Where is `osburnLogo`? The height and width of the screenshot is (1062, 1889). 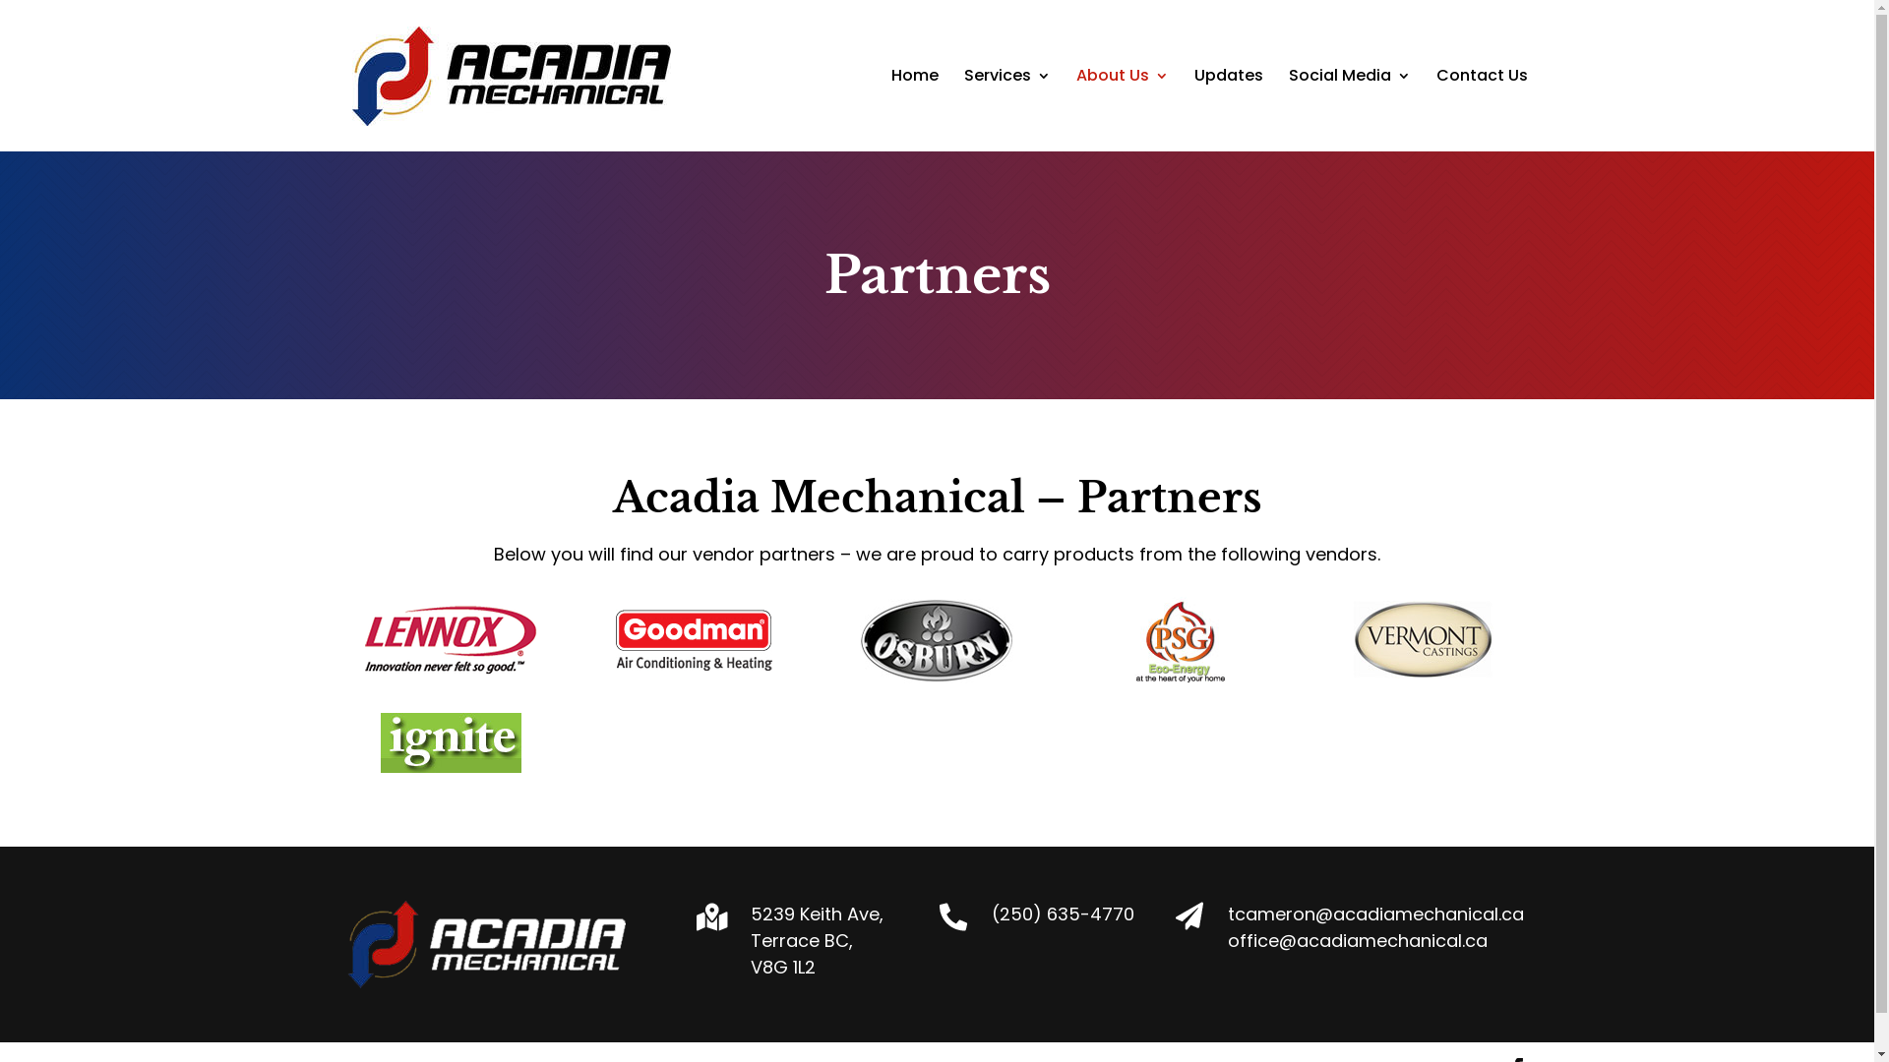
osburnLogo is located at coordinates (937, 641).